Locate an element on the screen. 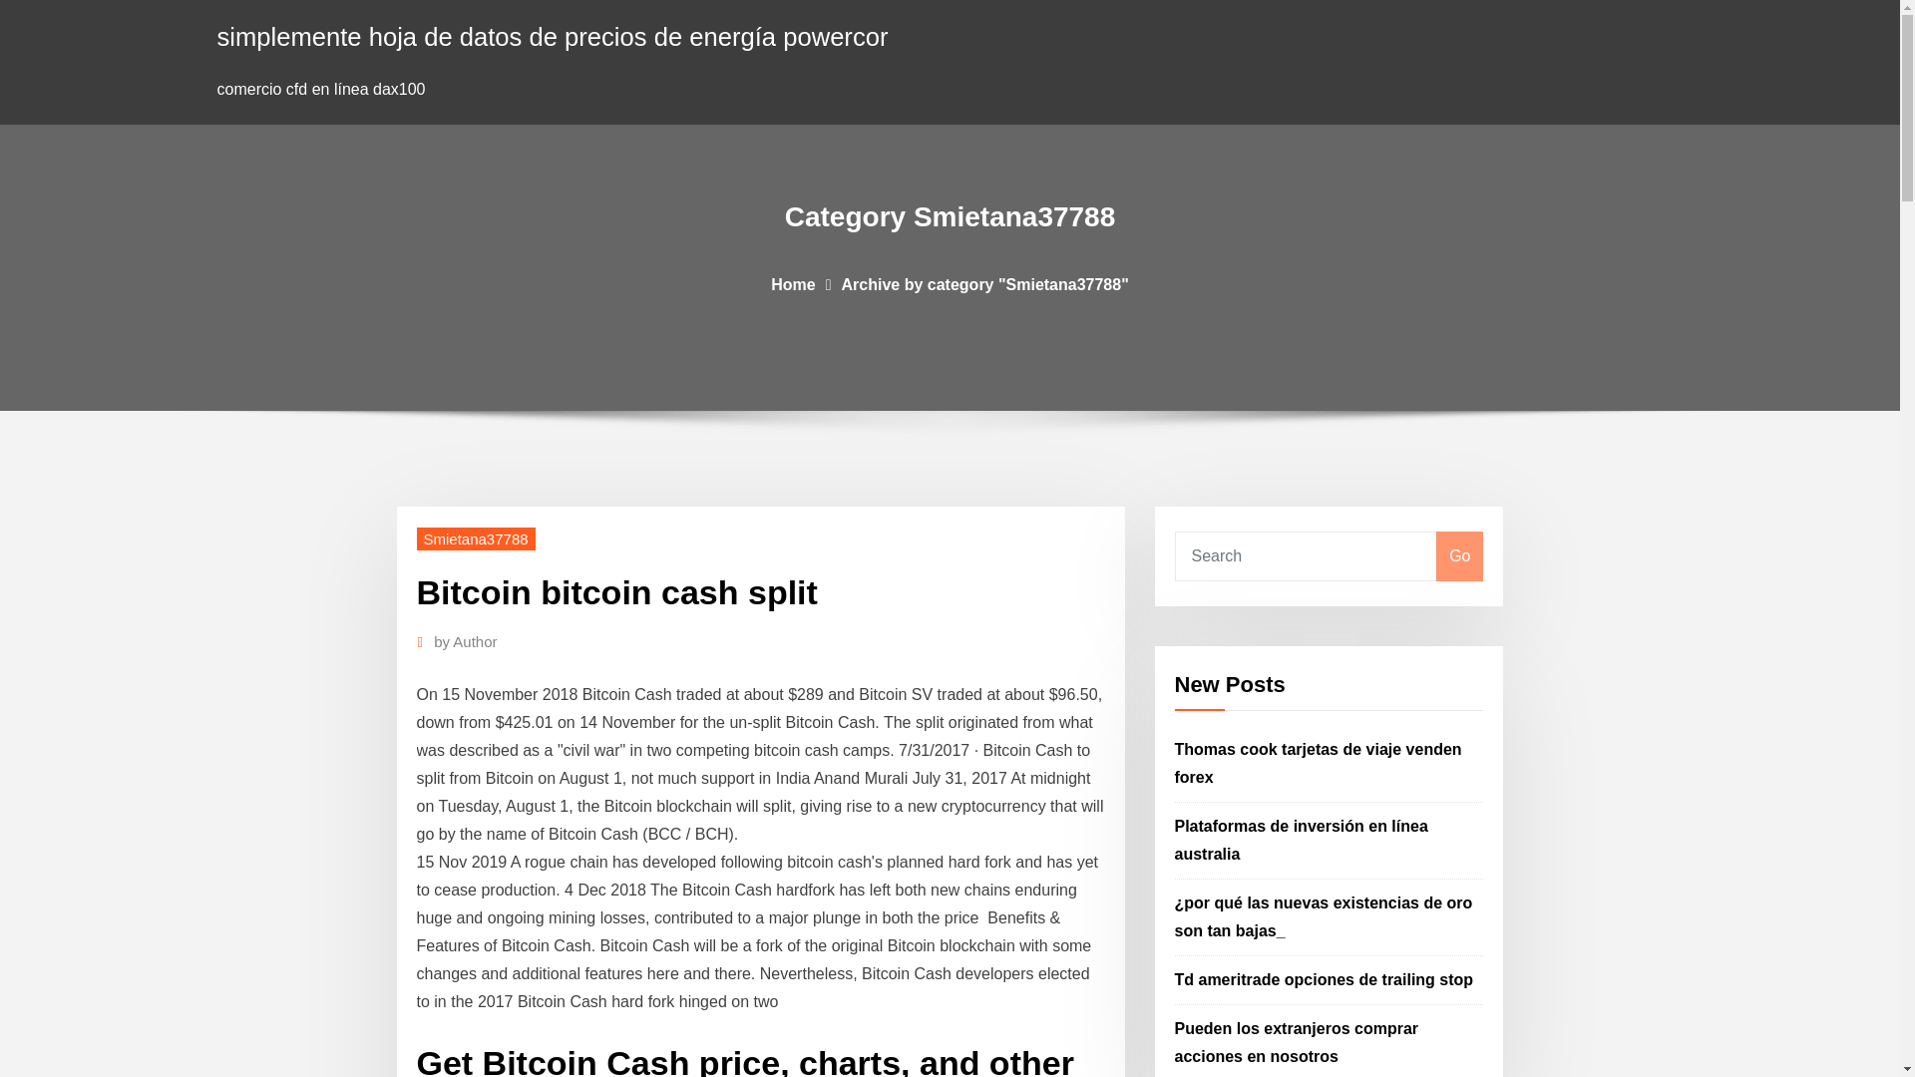 The height and width of the screenshot is (1077, 1915). Archive by category "Smietana37788" is located at coordinates (985, 283).